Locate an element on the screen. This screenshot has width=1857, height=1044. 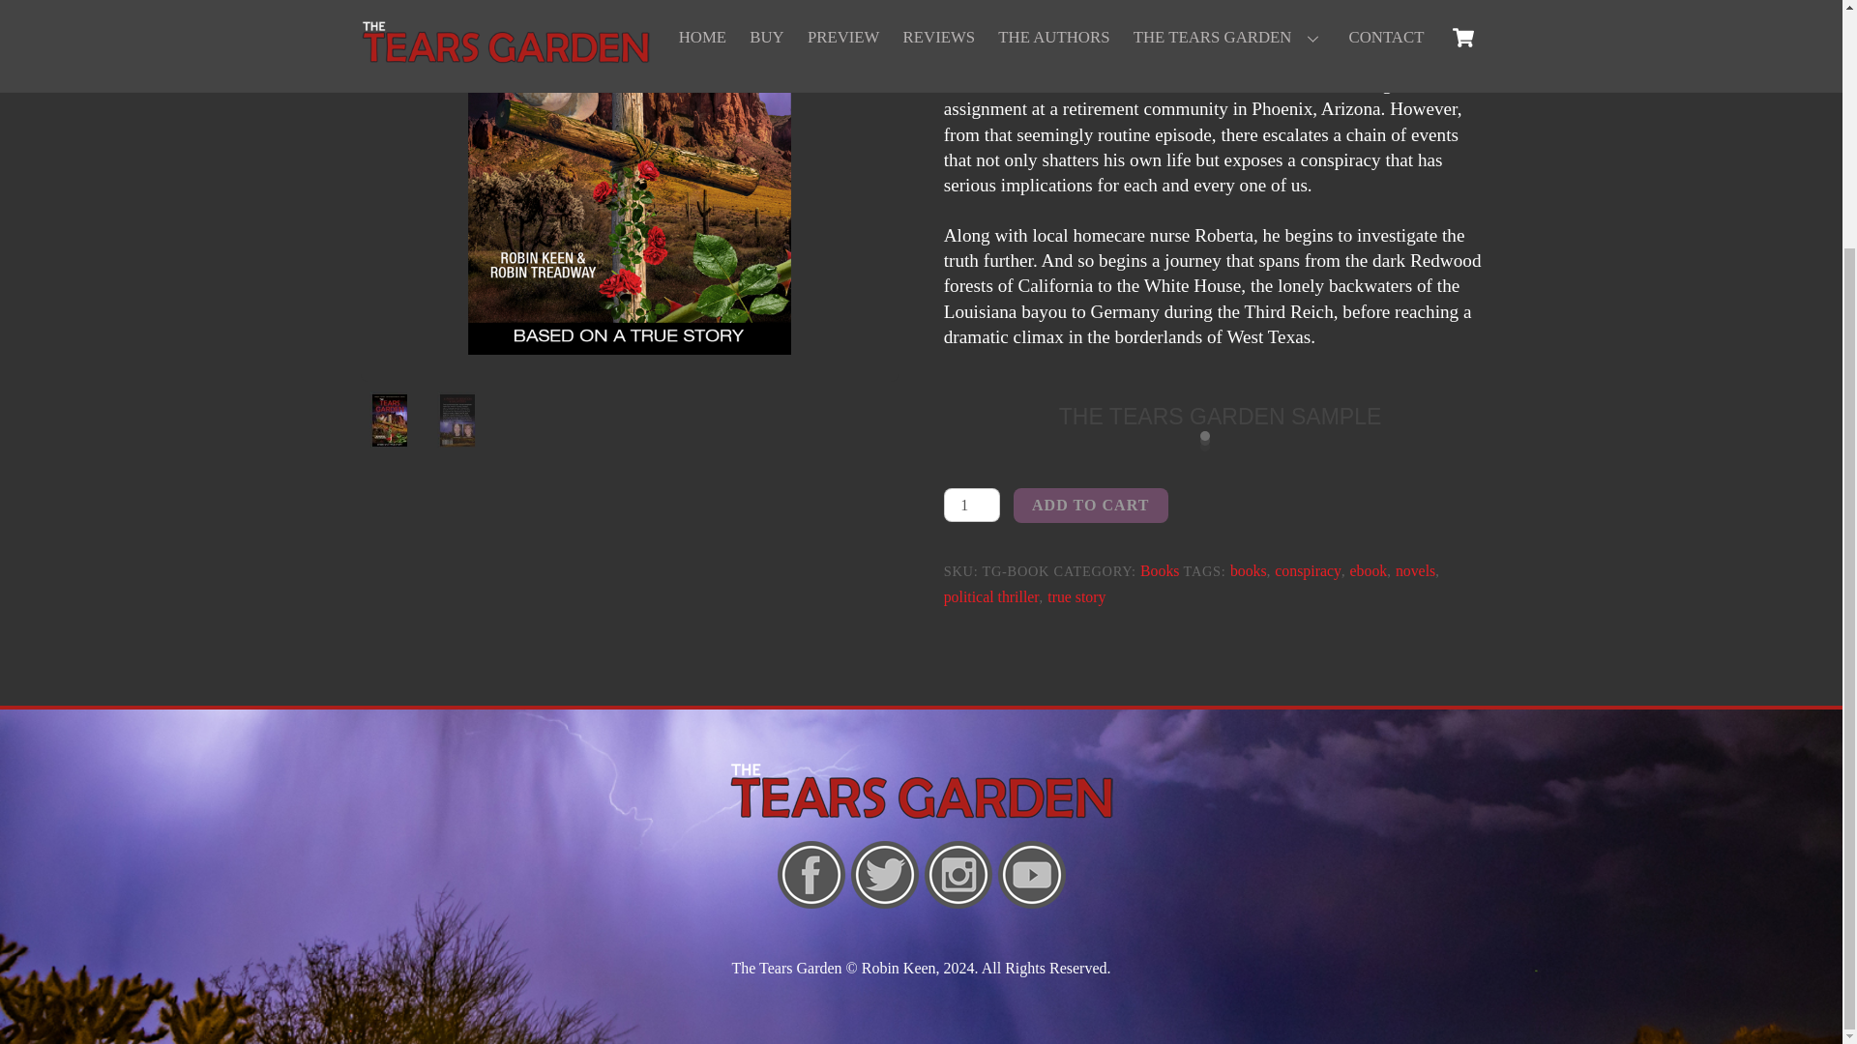
ADD TO CART is located at coordinates (1091, 505).